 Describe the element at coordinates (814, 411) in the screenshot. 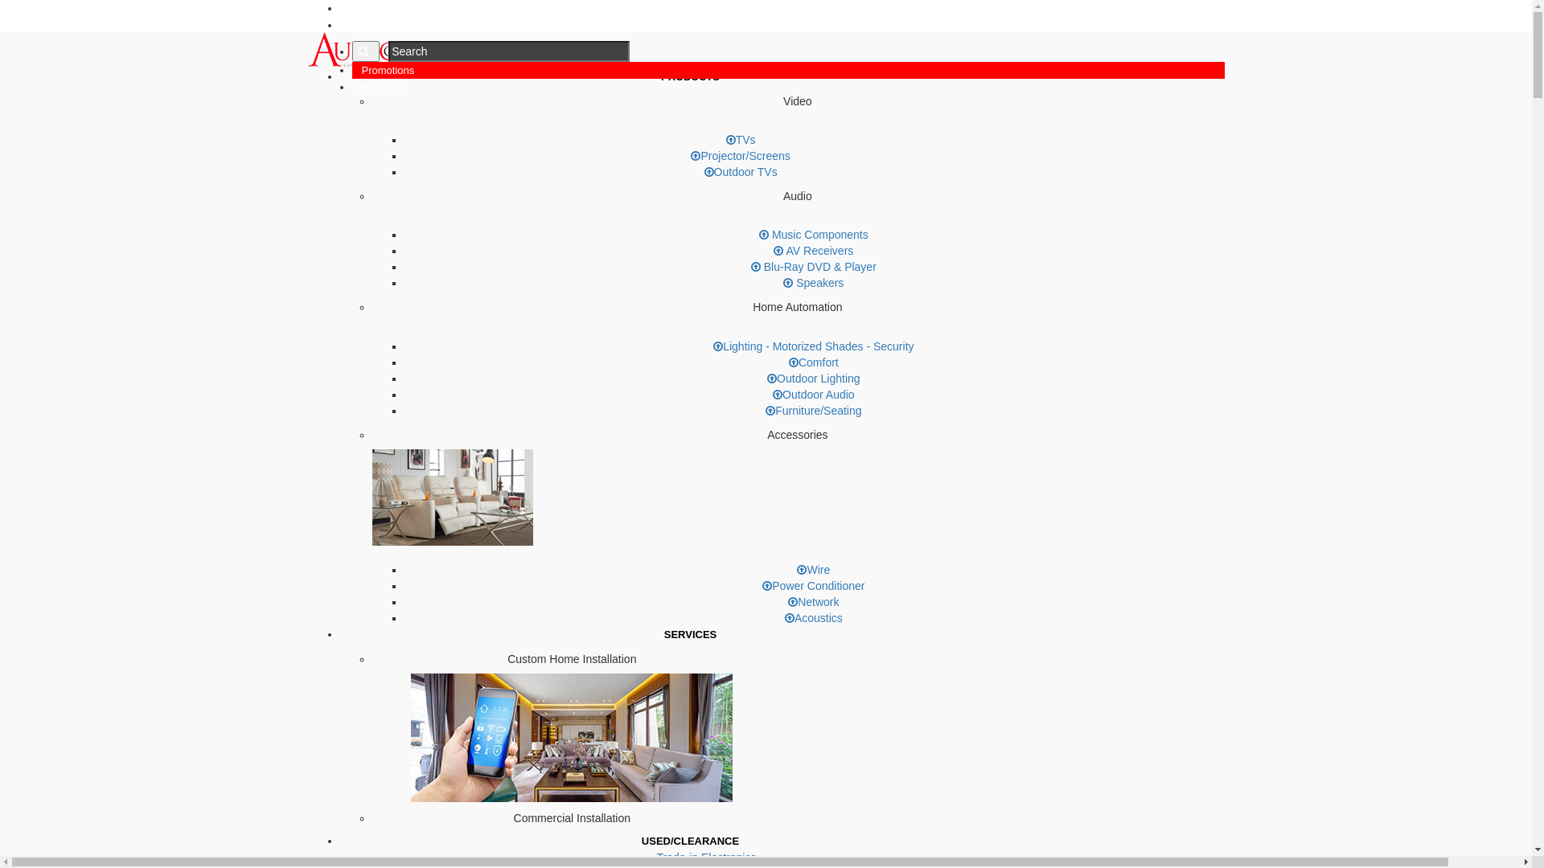

I see `Furniture/Seating` at that location.